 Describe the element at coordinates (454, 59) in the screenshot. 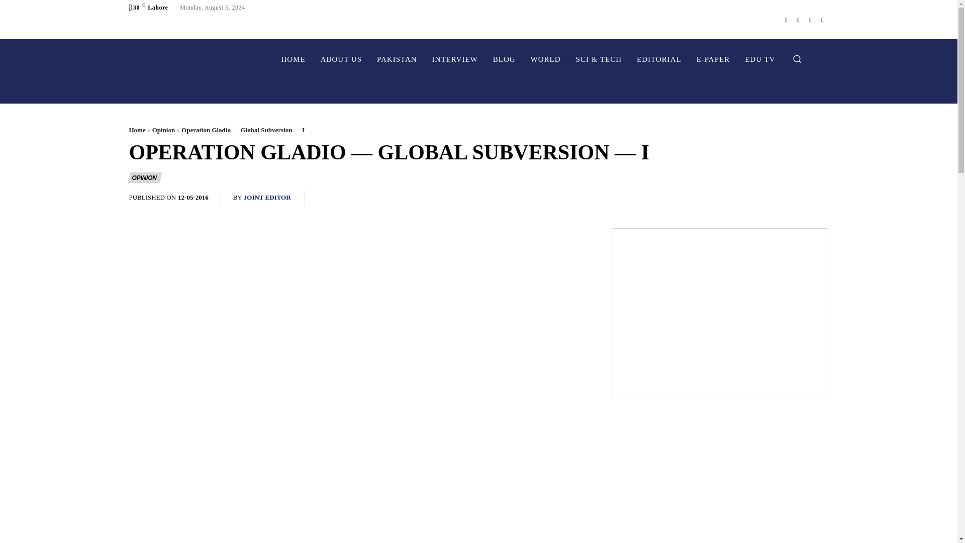

I see `INTERVIEW` at that location.